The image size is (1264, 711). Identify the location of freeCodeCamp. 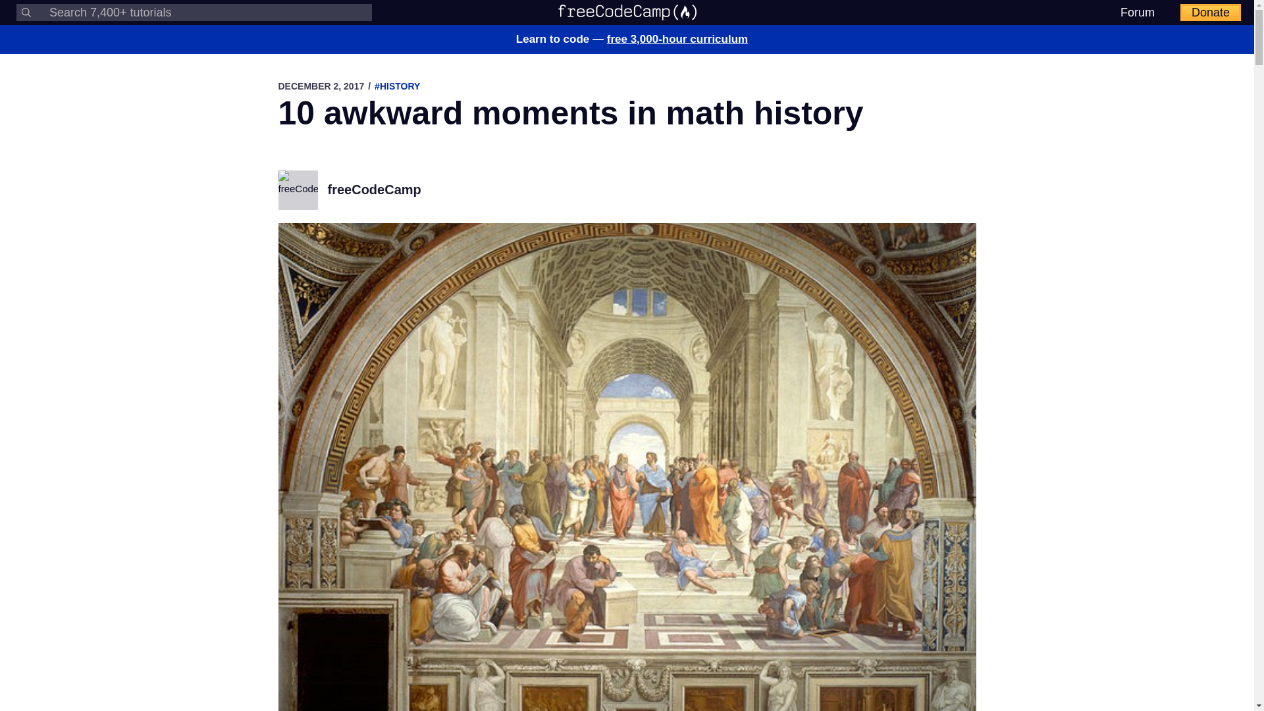
(374, 190).